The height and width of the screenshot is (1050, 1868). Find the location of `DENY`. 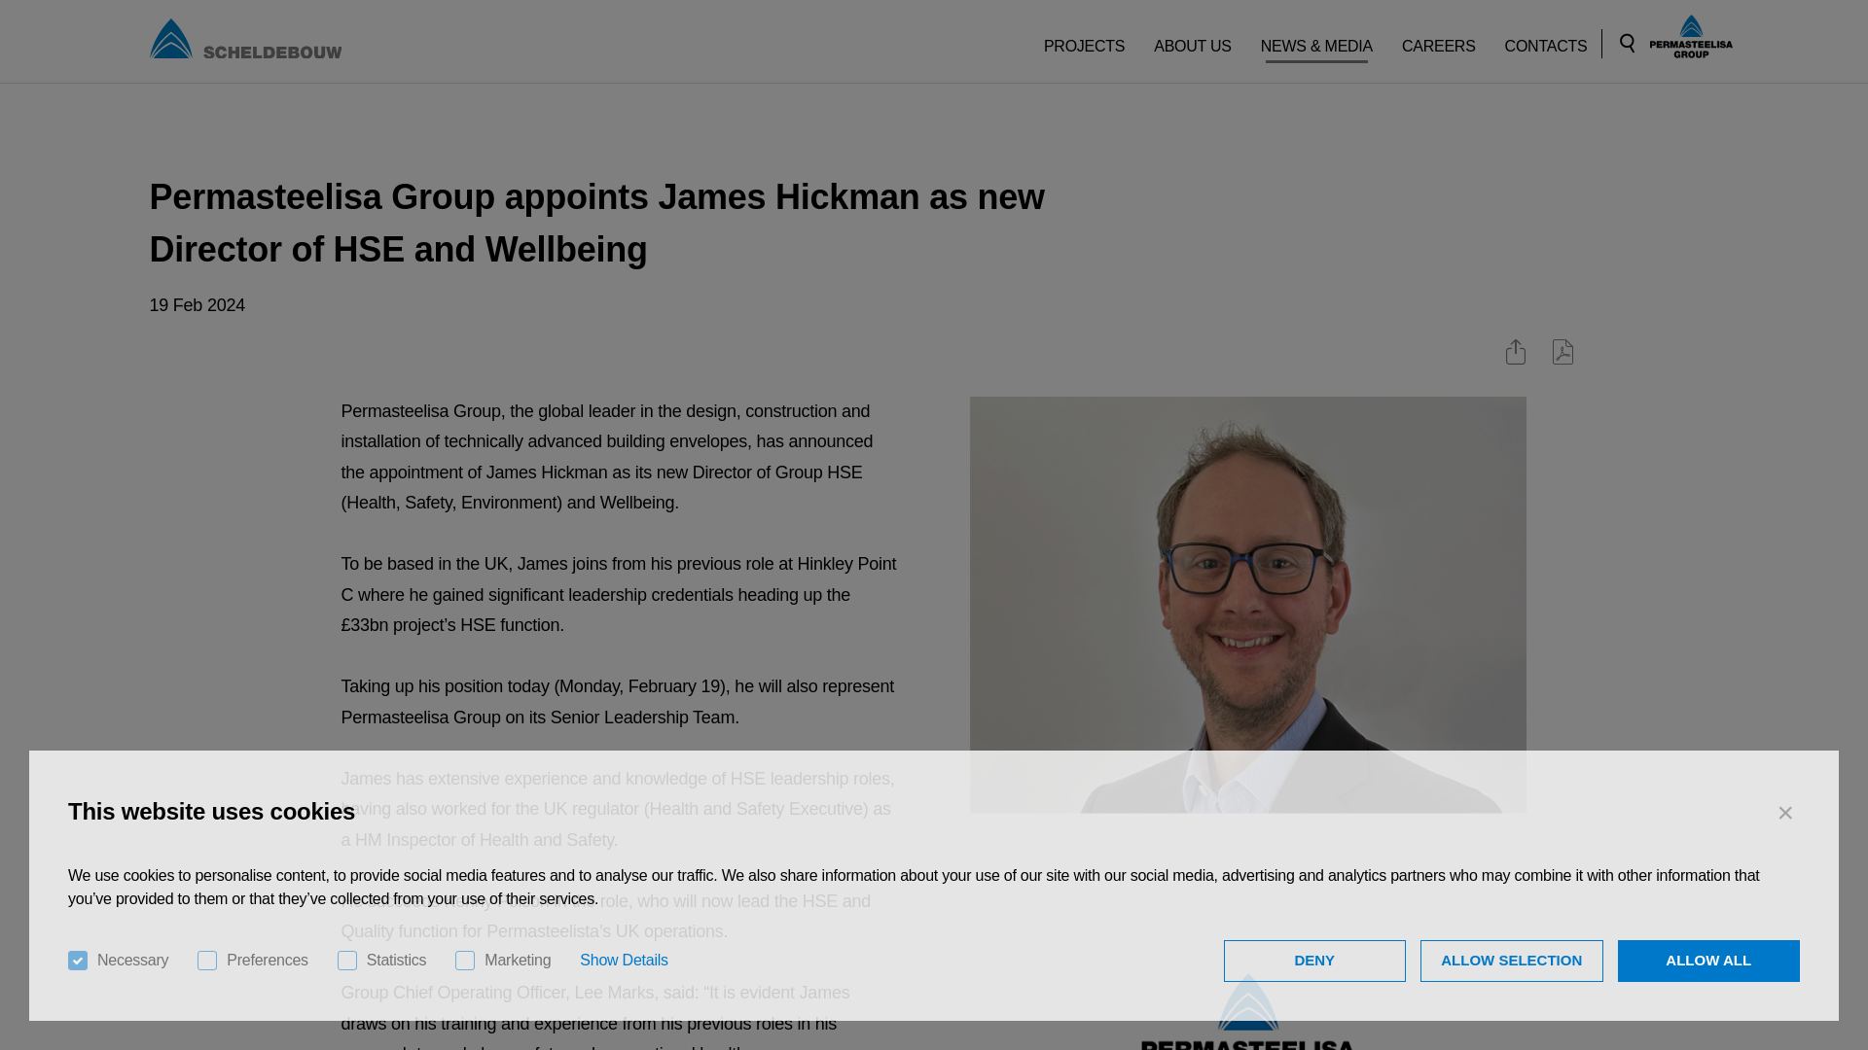

DENY is located at coordinates (1314, 961).